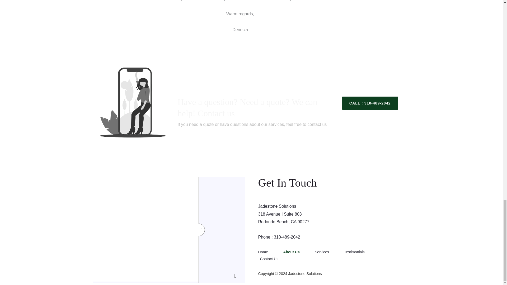  I want to click on Contact Us, so click(275, 259).